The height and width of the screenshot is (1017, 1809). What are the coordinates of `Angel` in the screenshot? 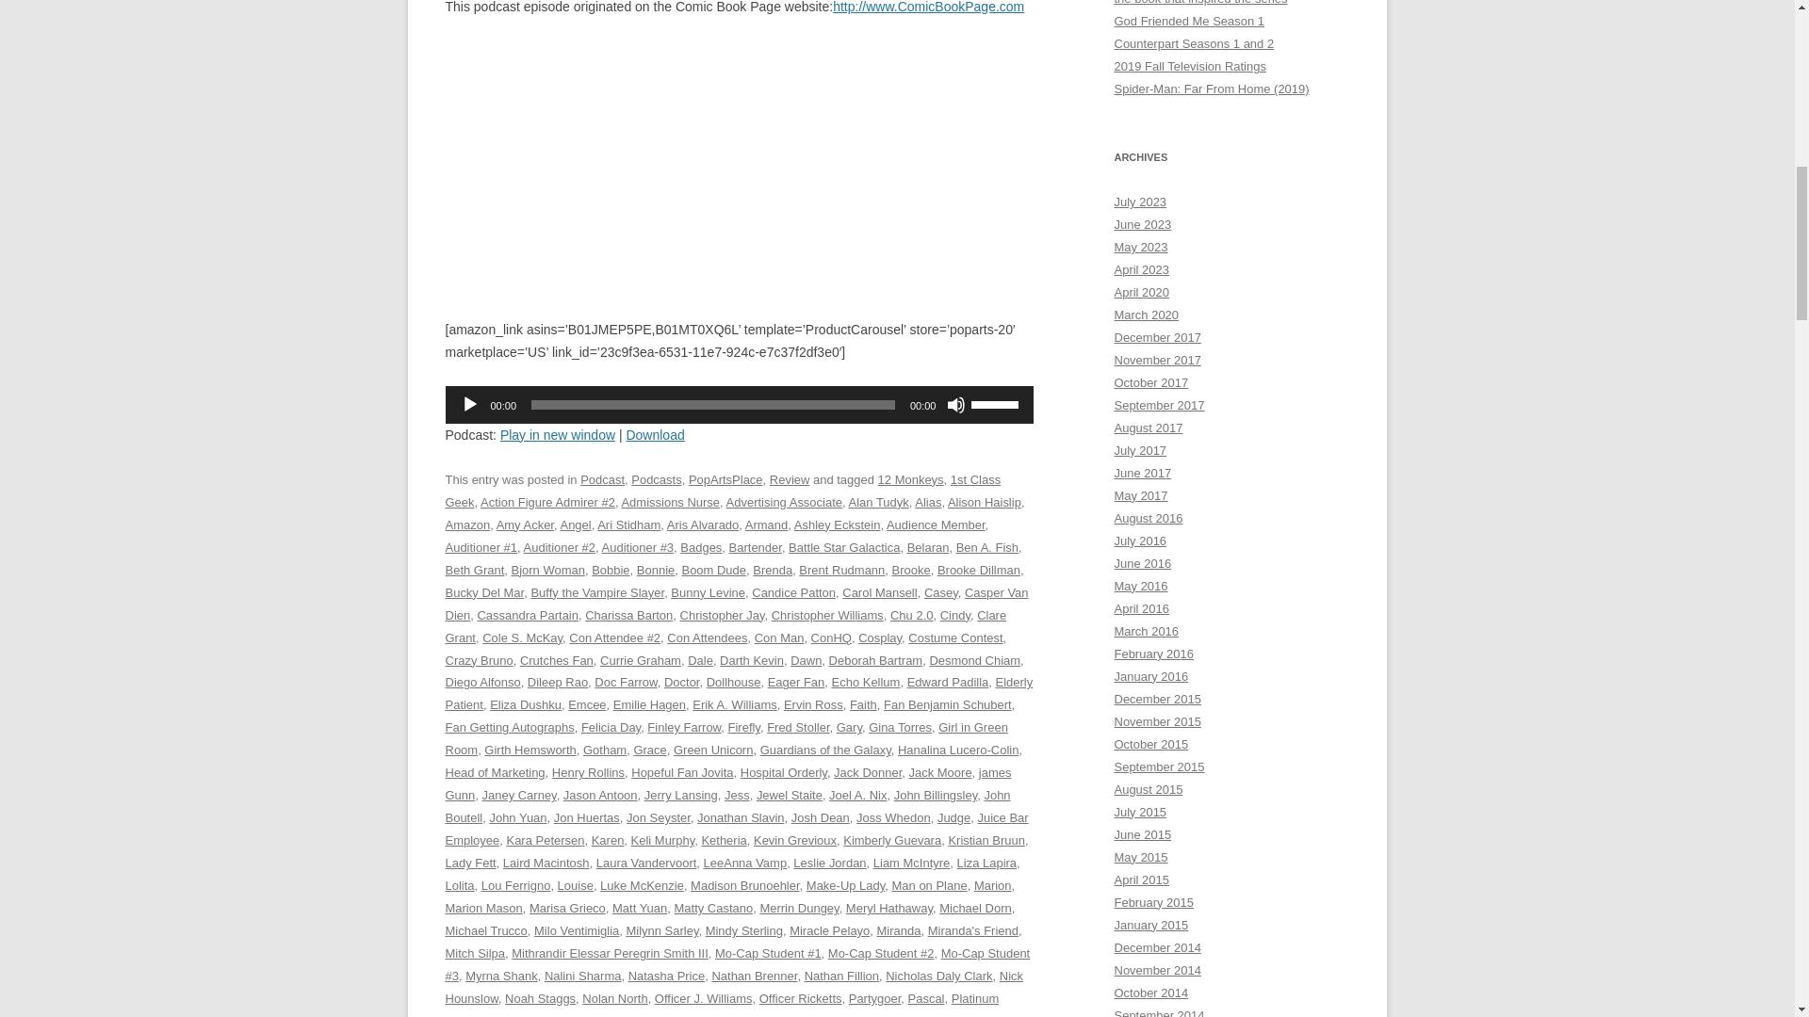 It's located at (575, 524).